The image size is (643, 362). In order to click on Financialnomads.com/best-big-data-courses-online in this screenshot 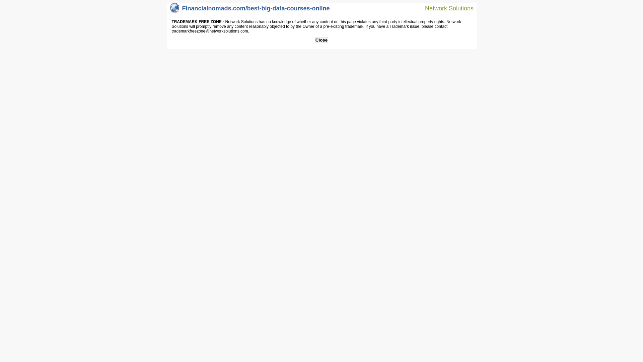, I will do `click(250, 10)`.